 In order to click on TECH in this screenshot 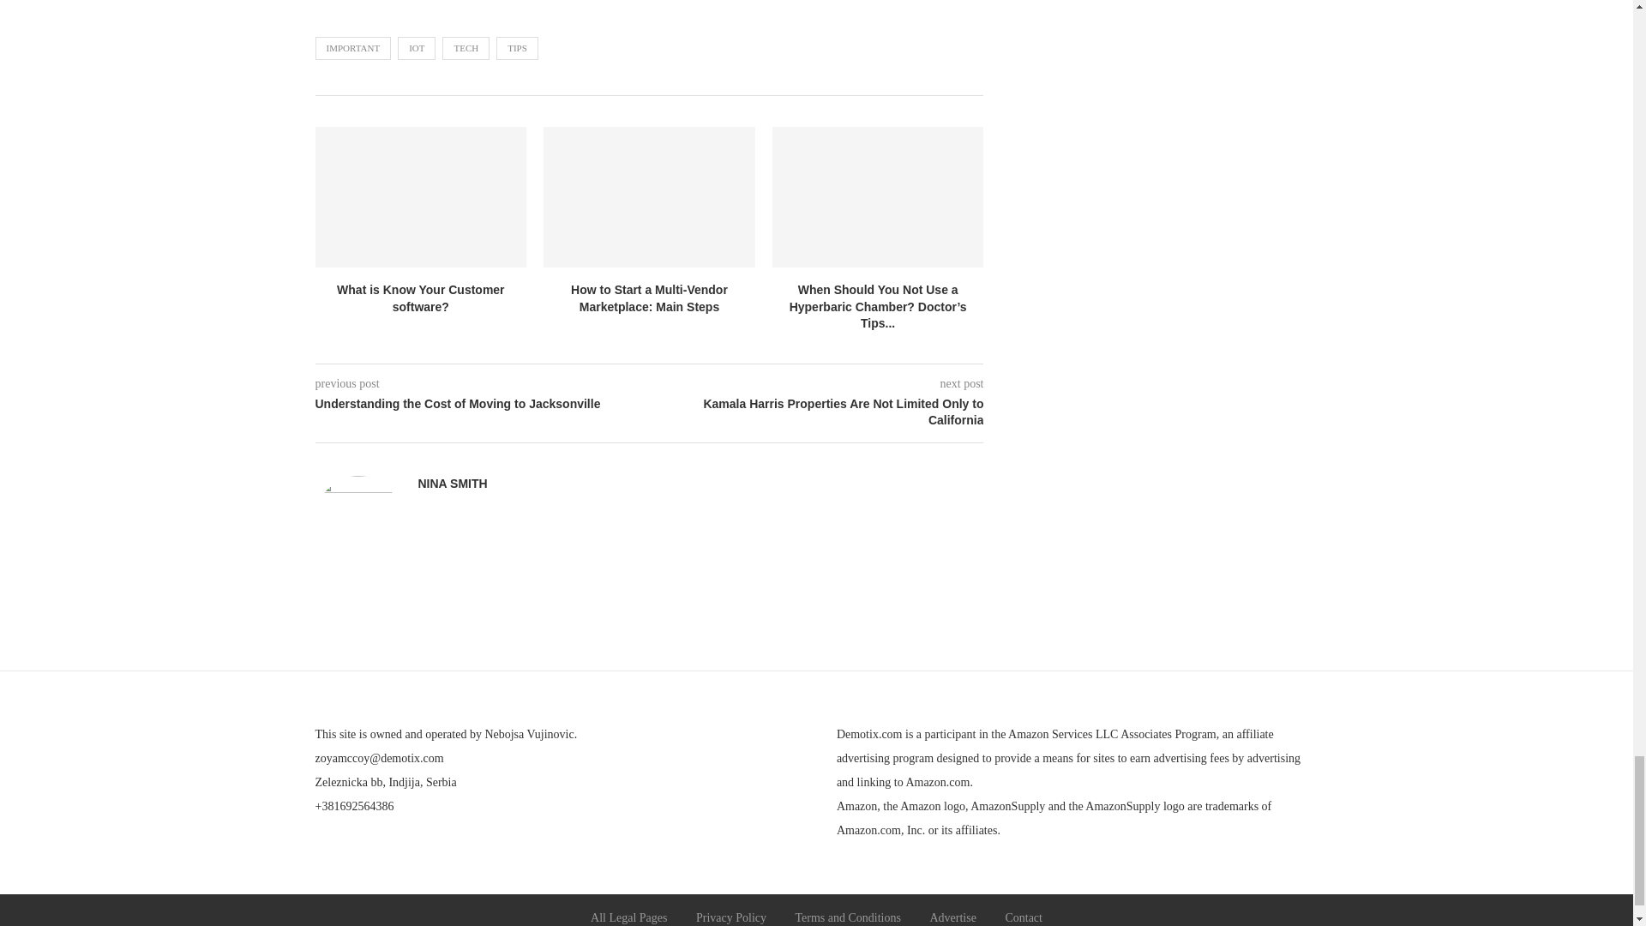, I will do `click(466, 48)`.